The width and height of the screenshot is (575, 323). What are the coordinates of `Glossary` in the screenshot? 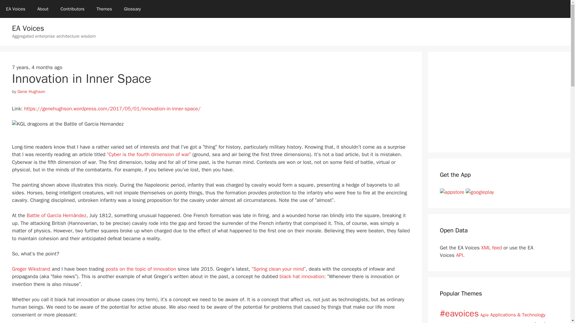 It's located at (132, 9).